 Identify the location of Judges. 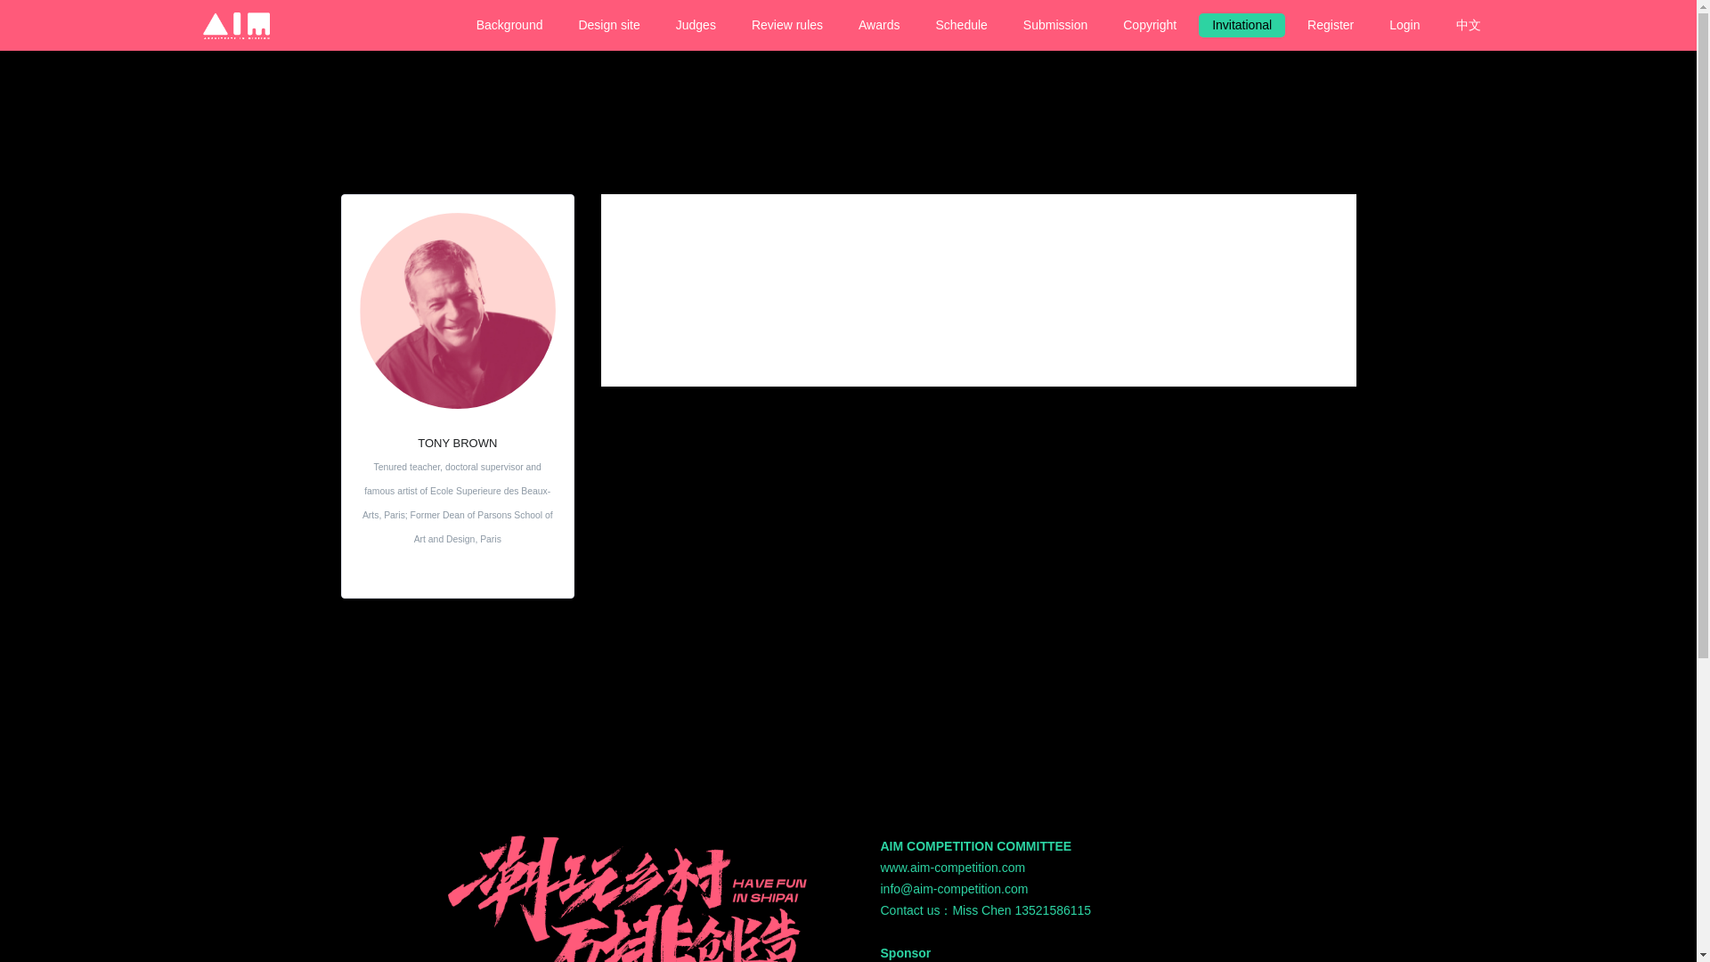
(696, 25).